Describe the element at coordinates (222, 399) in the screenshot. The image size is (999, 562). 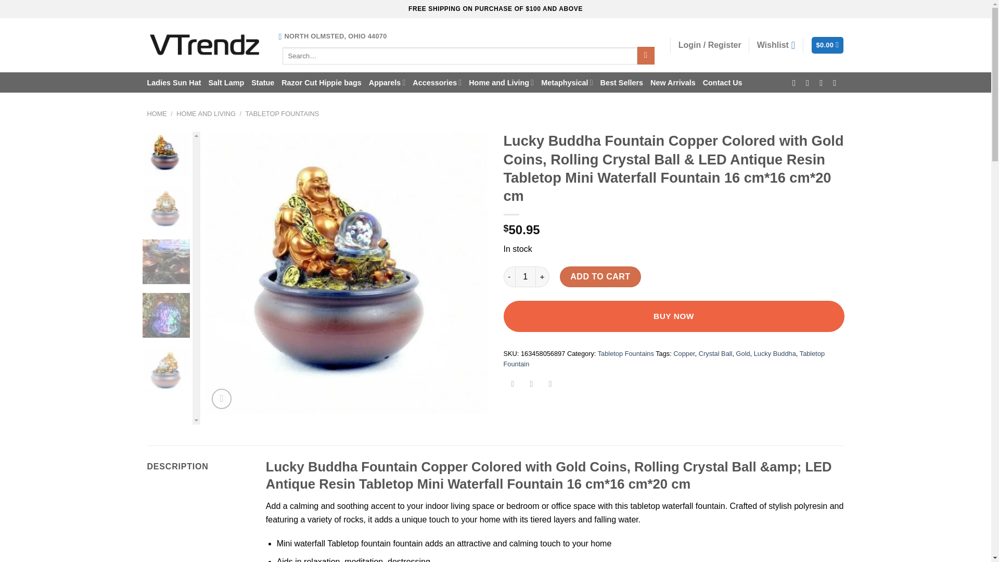
I see `Zoom` at that location.